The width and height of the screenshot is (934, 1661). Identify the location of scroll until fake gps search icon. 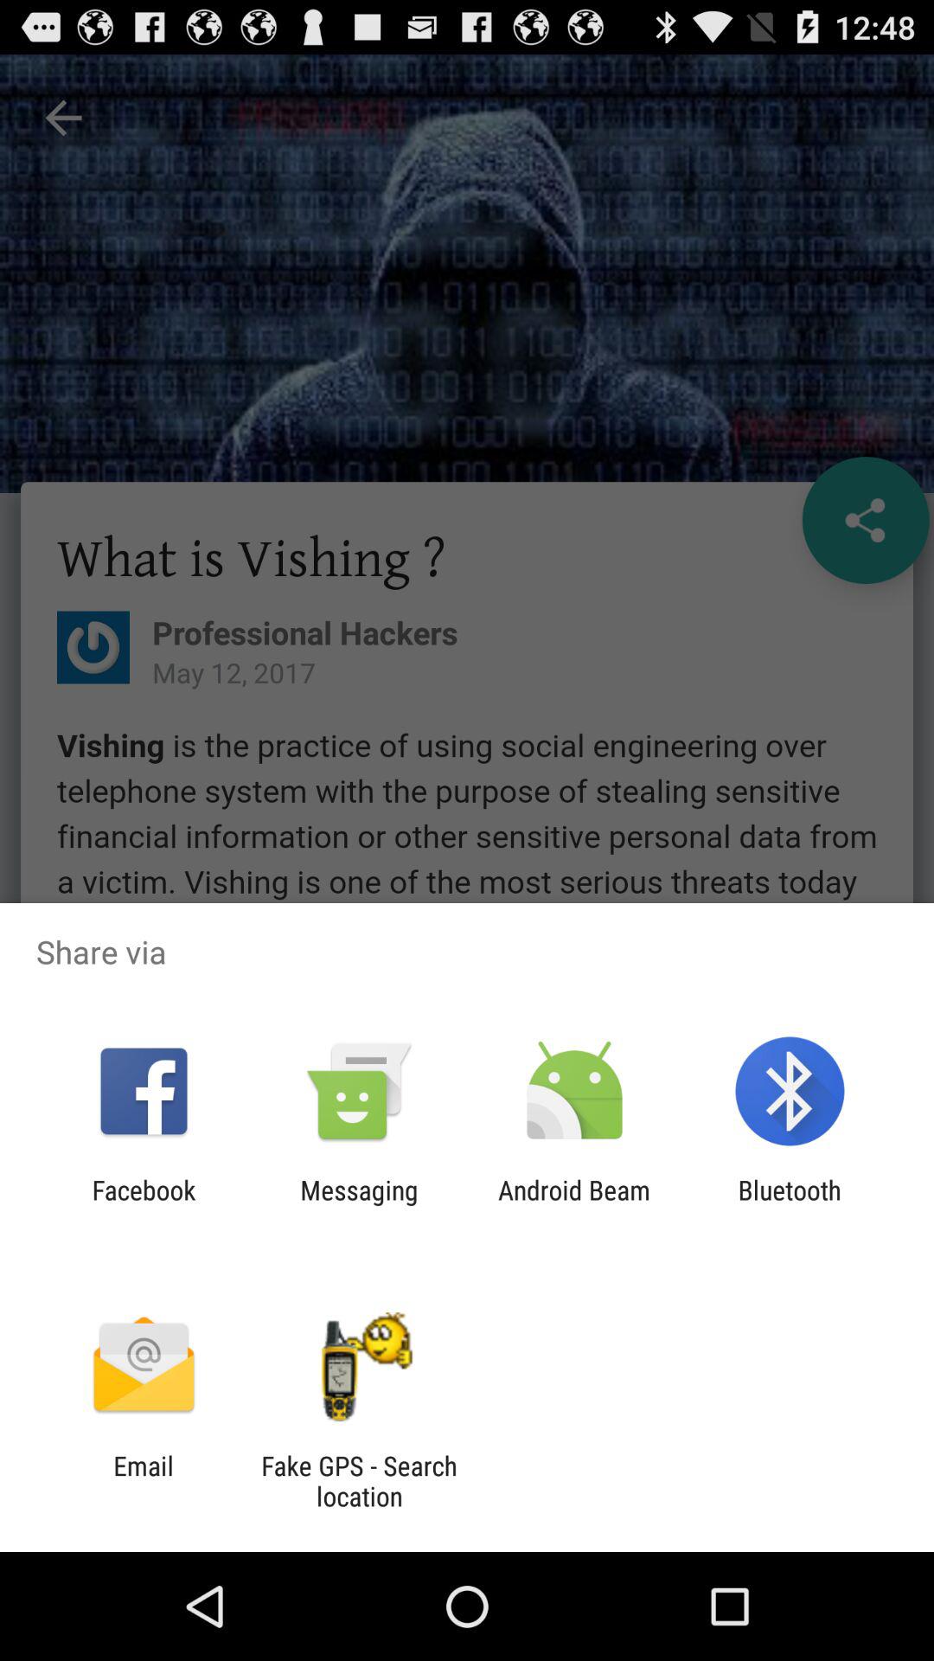
(359, 1481).